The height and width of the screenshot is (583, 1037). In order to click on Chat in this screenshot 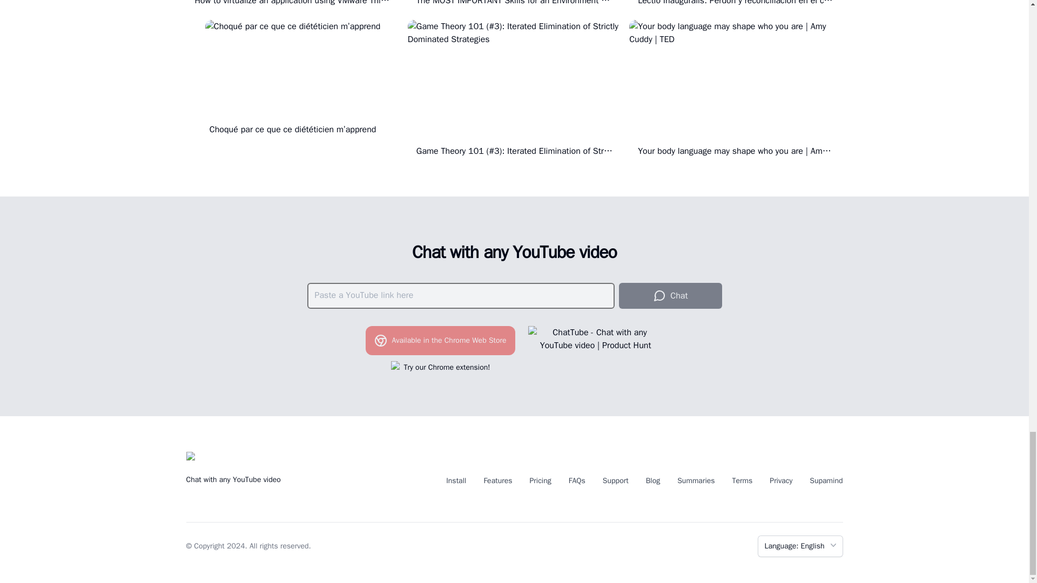, I will do `click(670, 296)`.